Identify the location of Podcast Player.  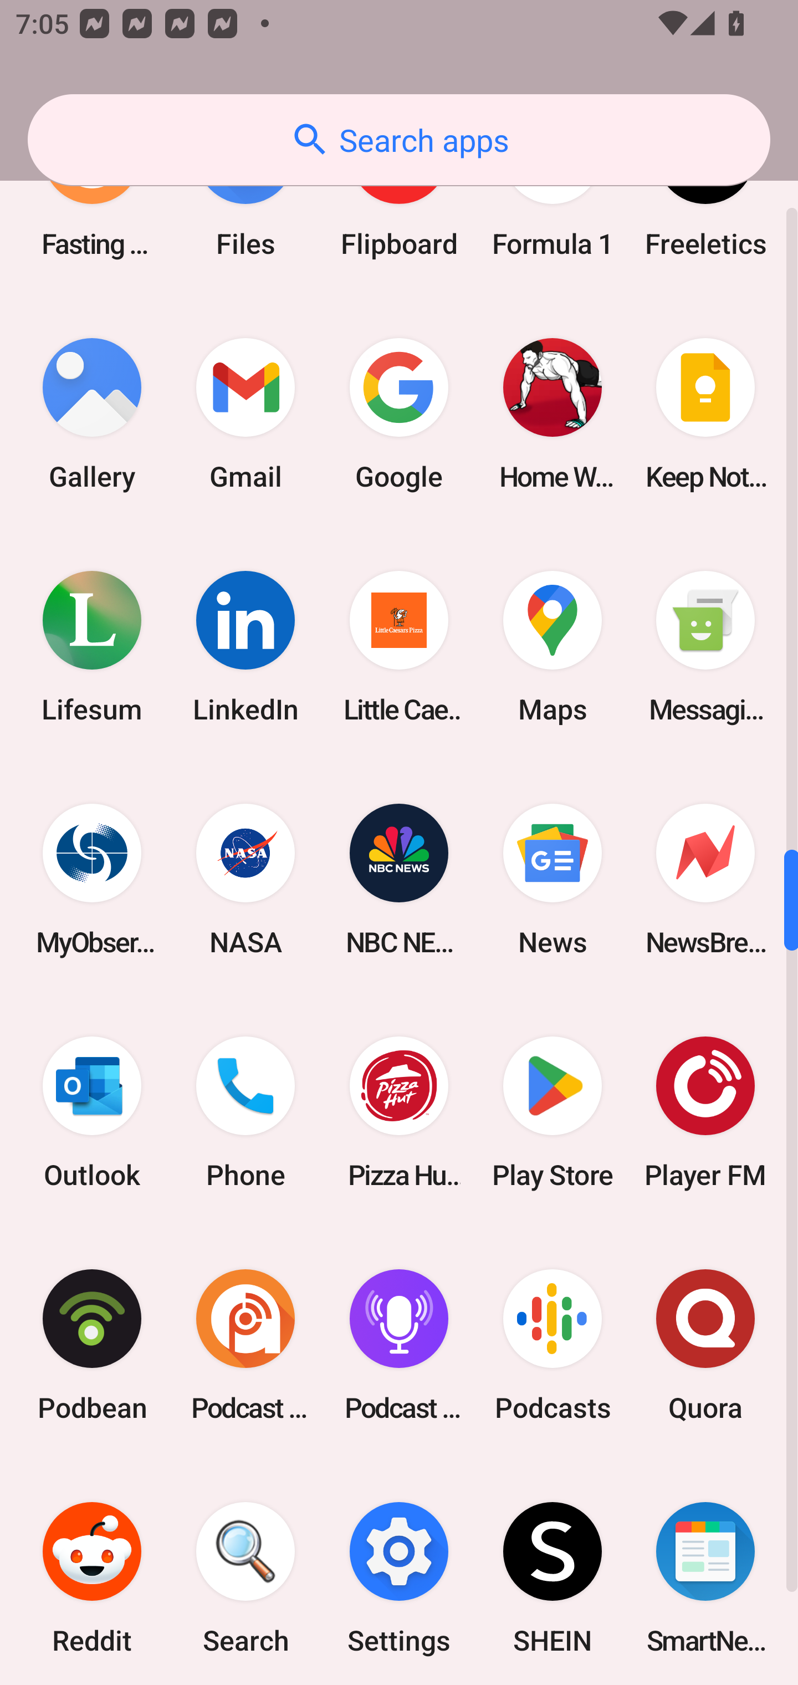
(399, 1345).